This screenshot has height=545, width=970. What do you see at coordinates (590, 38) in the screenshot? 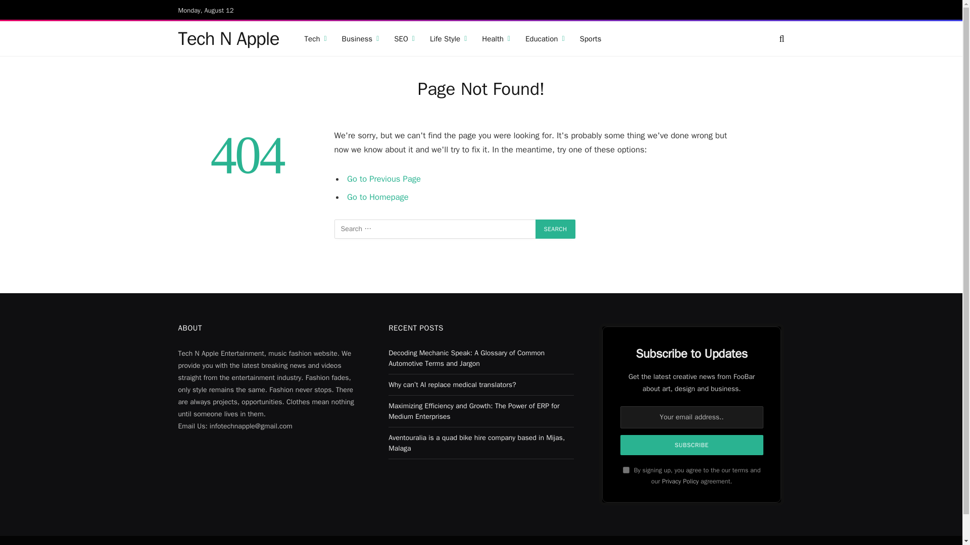
I see `Sports` at bounding box center [590, 38].